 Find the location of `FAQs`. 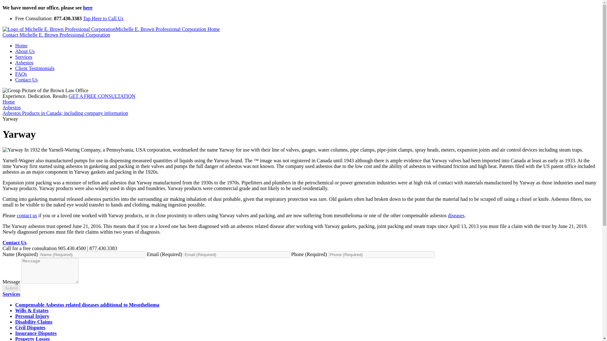

FAQs is located at coordinates (21, 74).